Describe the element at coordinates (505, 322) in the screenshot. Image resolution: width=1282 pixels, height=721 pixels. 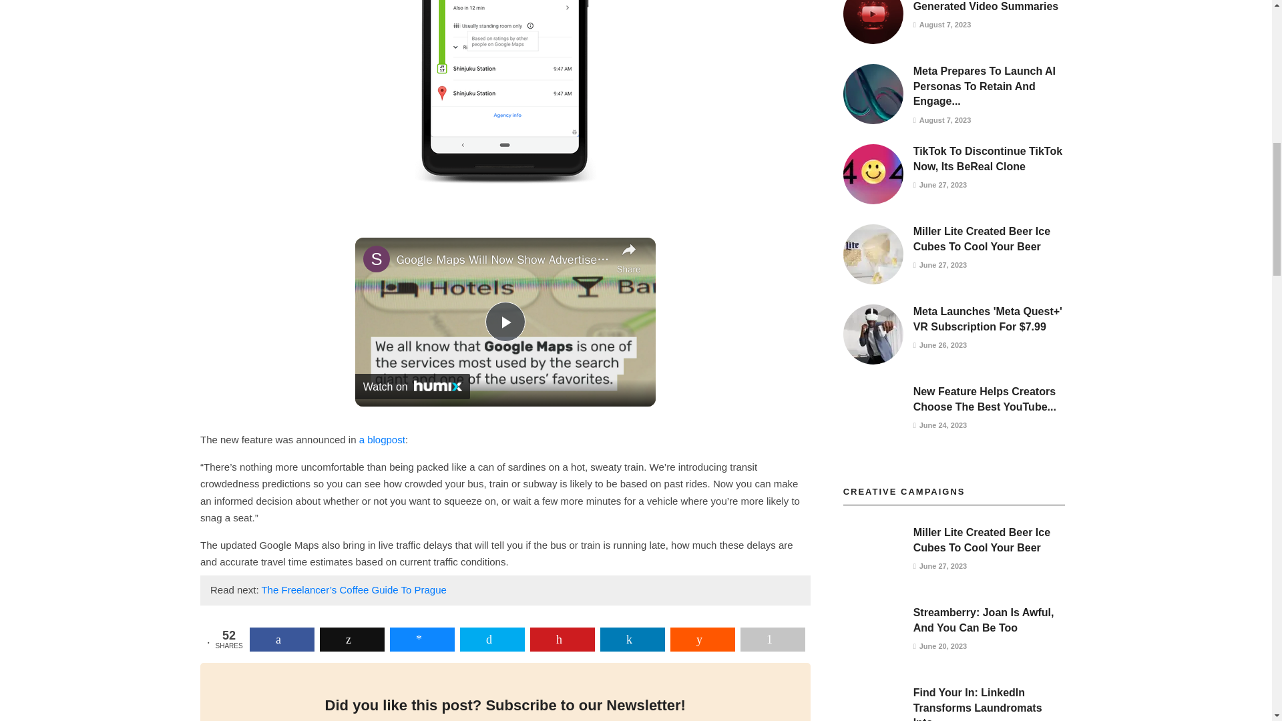
I see `Play Video` at that location.